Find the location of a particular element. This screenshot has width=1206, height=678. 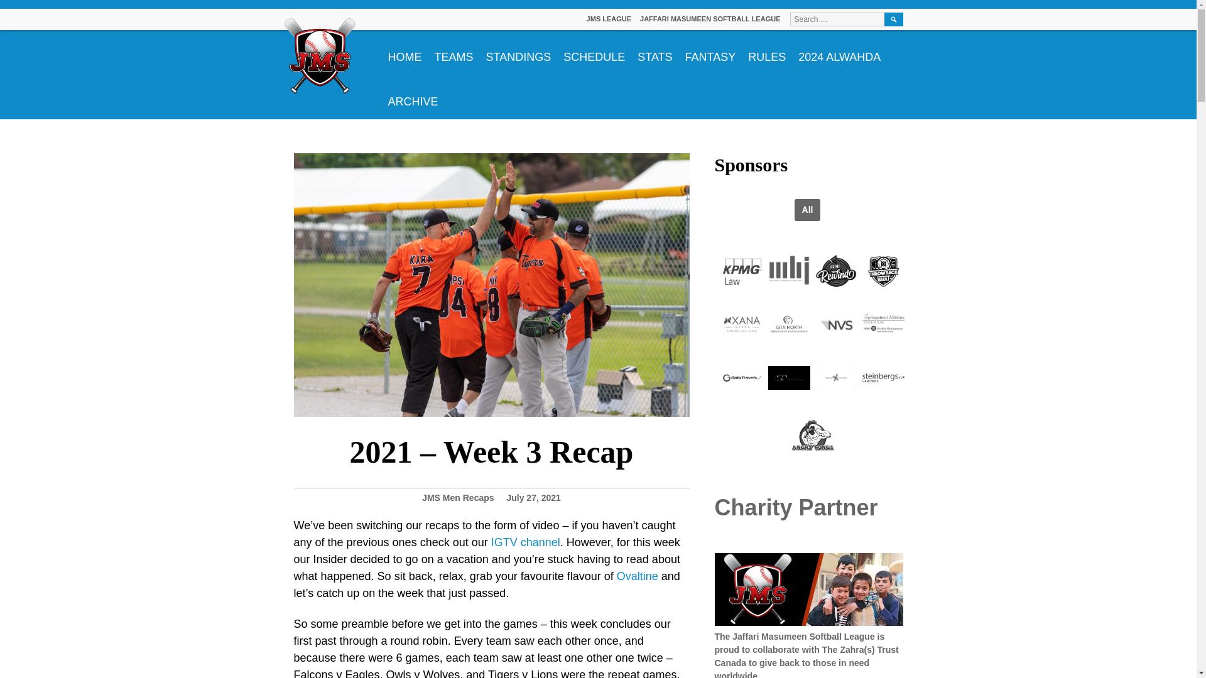

SCHEDULE is located at coordinates (594, 51).